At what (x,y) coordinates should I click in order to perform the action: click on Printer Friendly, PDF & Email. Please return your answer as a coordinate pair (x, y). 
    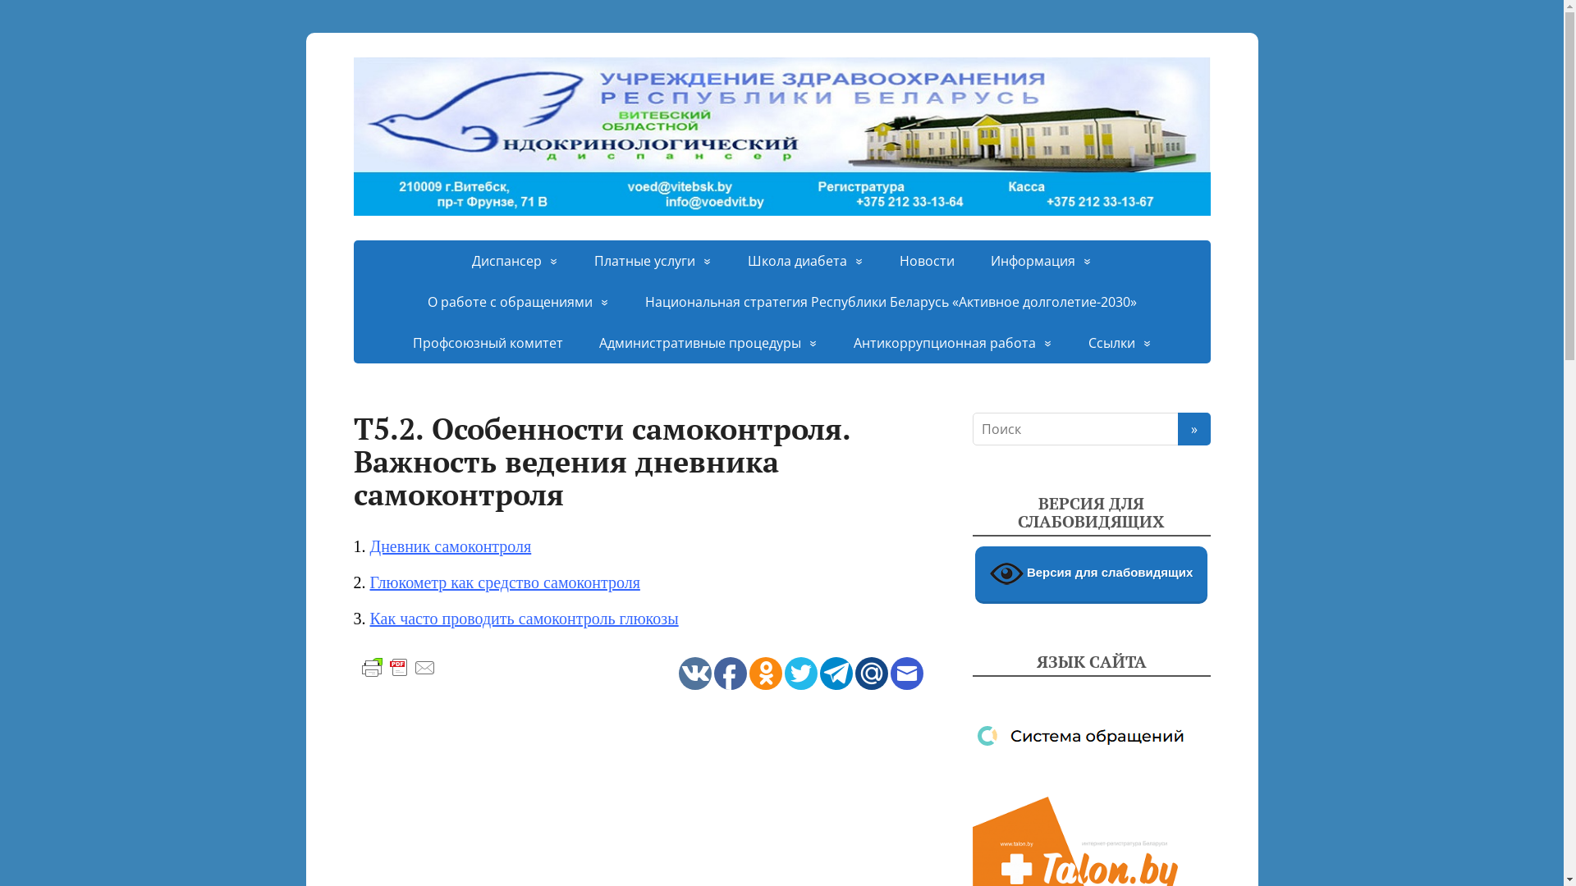
    Looking at the image, I should click on (398, 666).